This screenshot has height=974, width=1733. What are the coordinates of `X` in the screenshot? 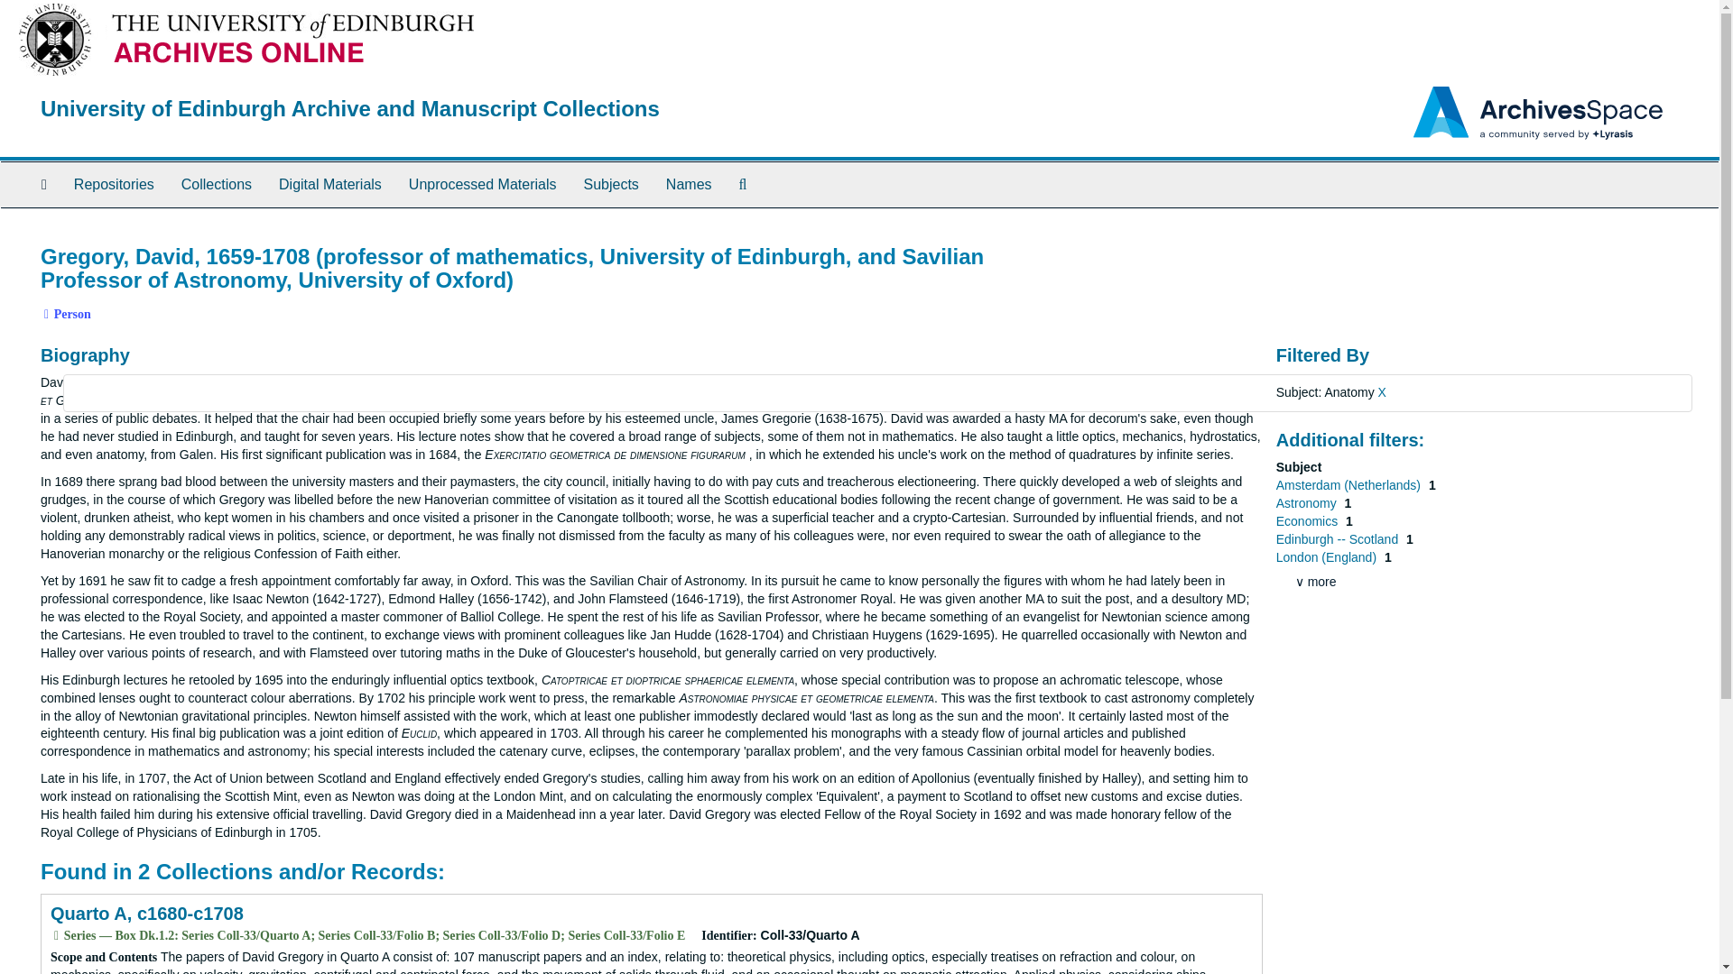 It's located at (1382, 391).